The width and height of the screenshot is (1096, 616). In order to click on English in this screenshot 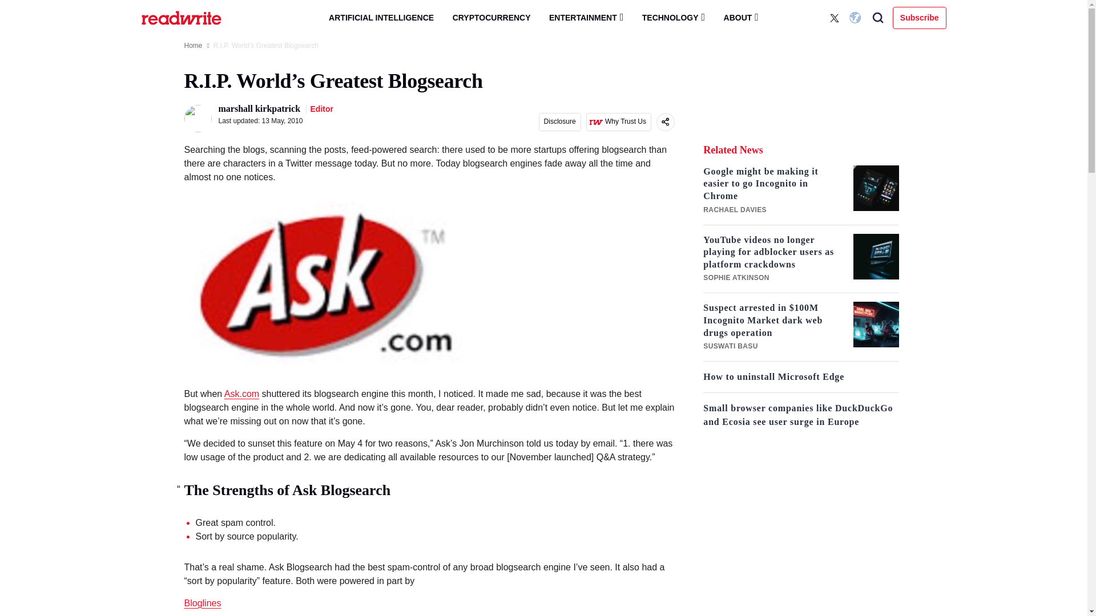, I will do `click(856, 18)`.